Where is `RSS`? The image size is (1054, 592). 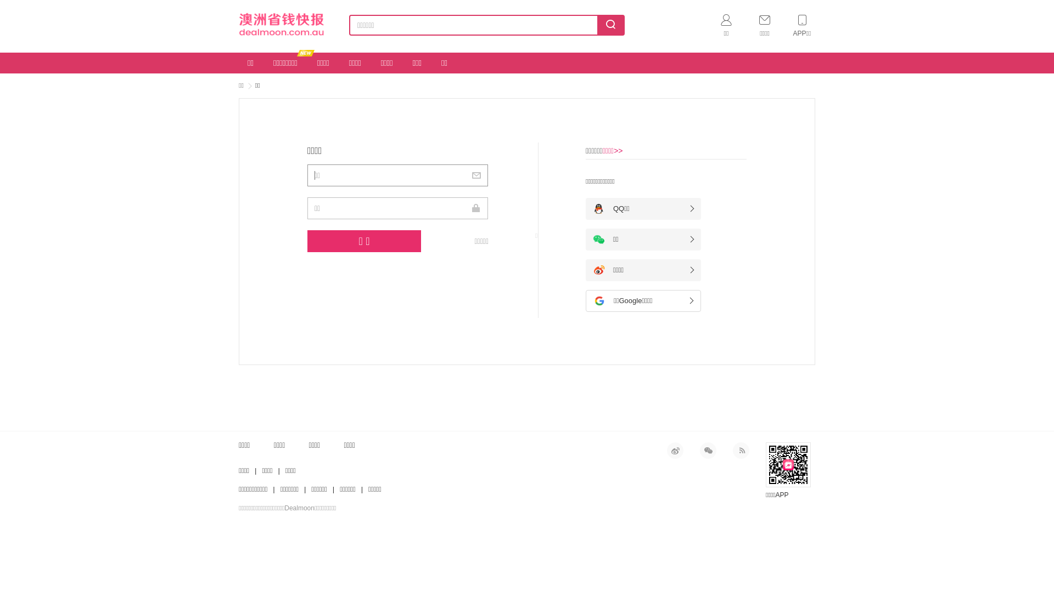 RSS is located at coordinates (741, 451).